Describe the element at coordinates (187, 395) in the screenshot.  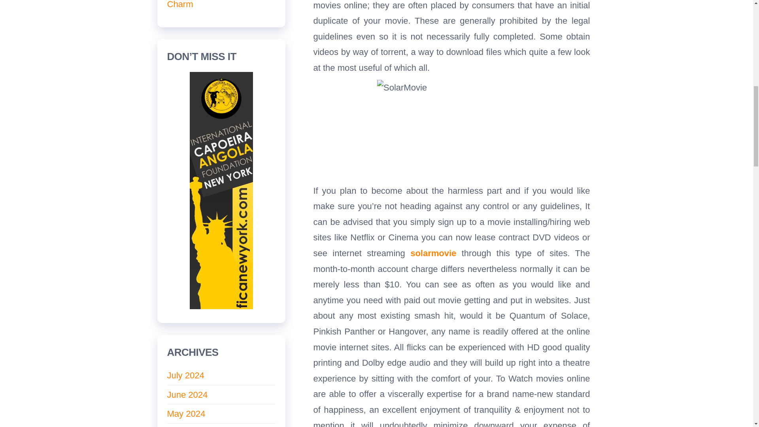
I see `June 2024` at that location.